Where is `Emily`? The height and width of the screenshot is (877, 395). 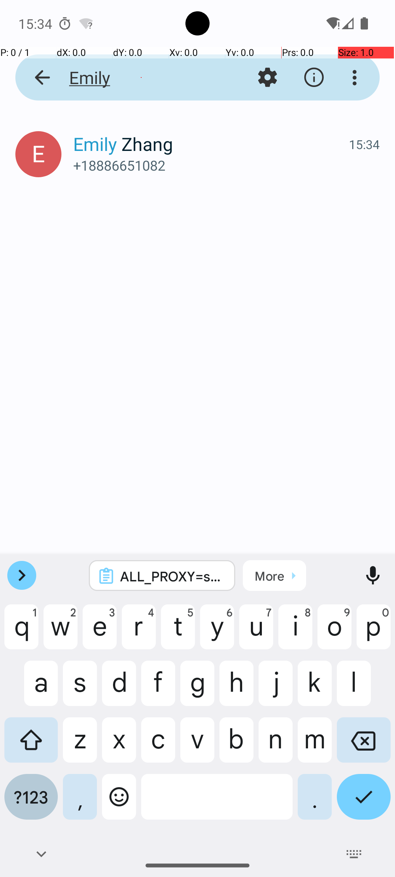 Emily is located at coordinates (141, 77).